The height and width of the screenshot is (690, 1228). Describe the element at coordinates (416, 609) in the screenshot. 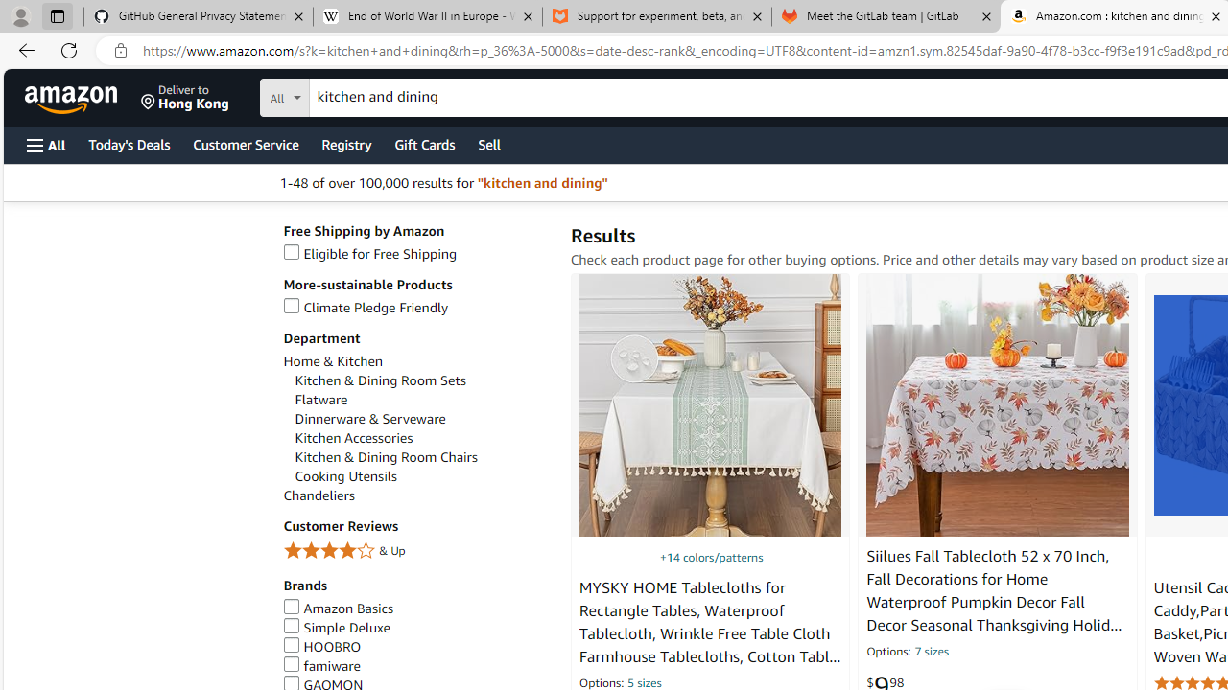

I see `Amazon Basics` at that location.